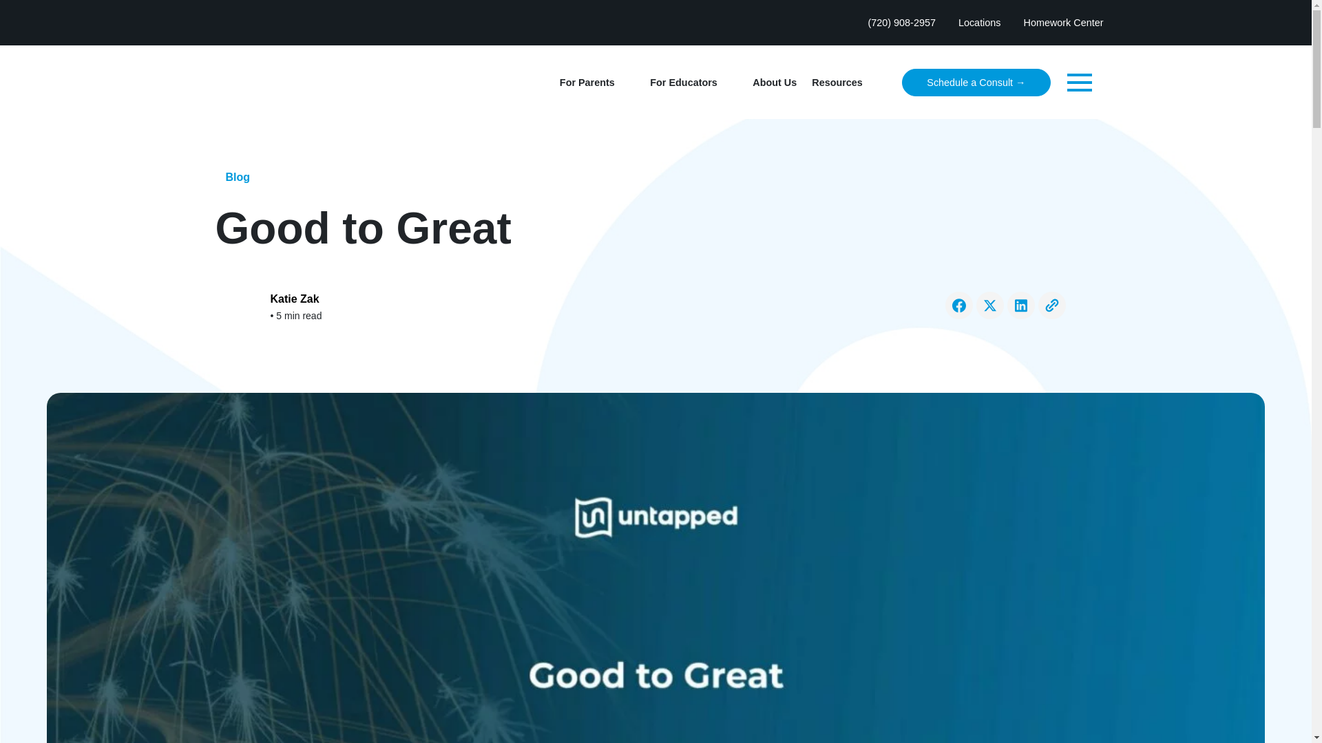 Image resolution: width=1322 pixels, height=743 pixels. I want to click on About Us, so click(773, 83).